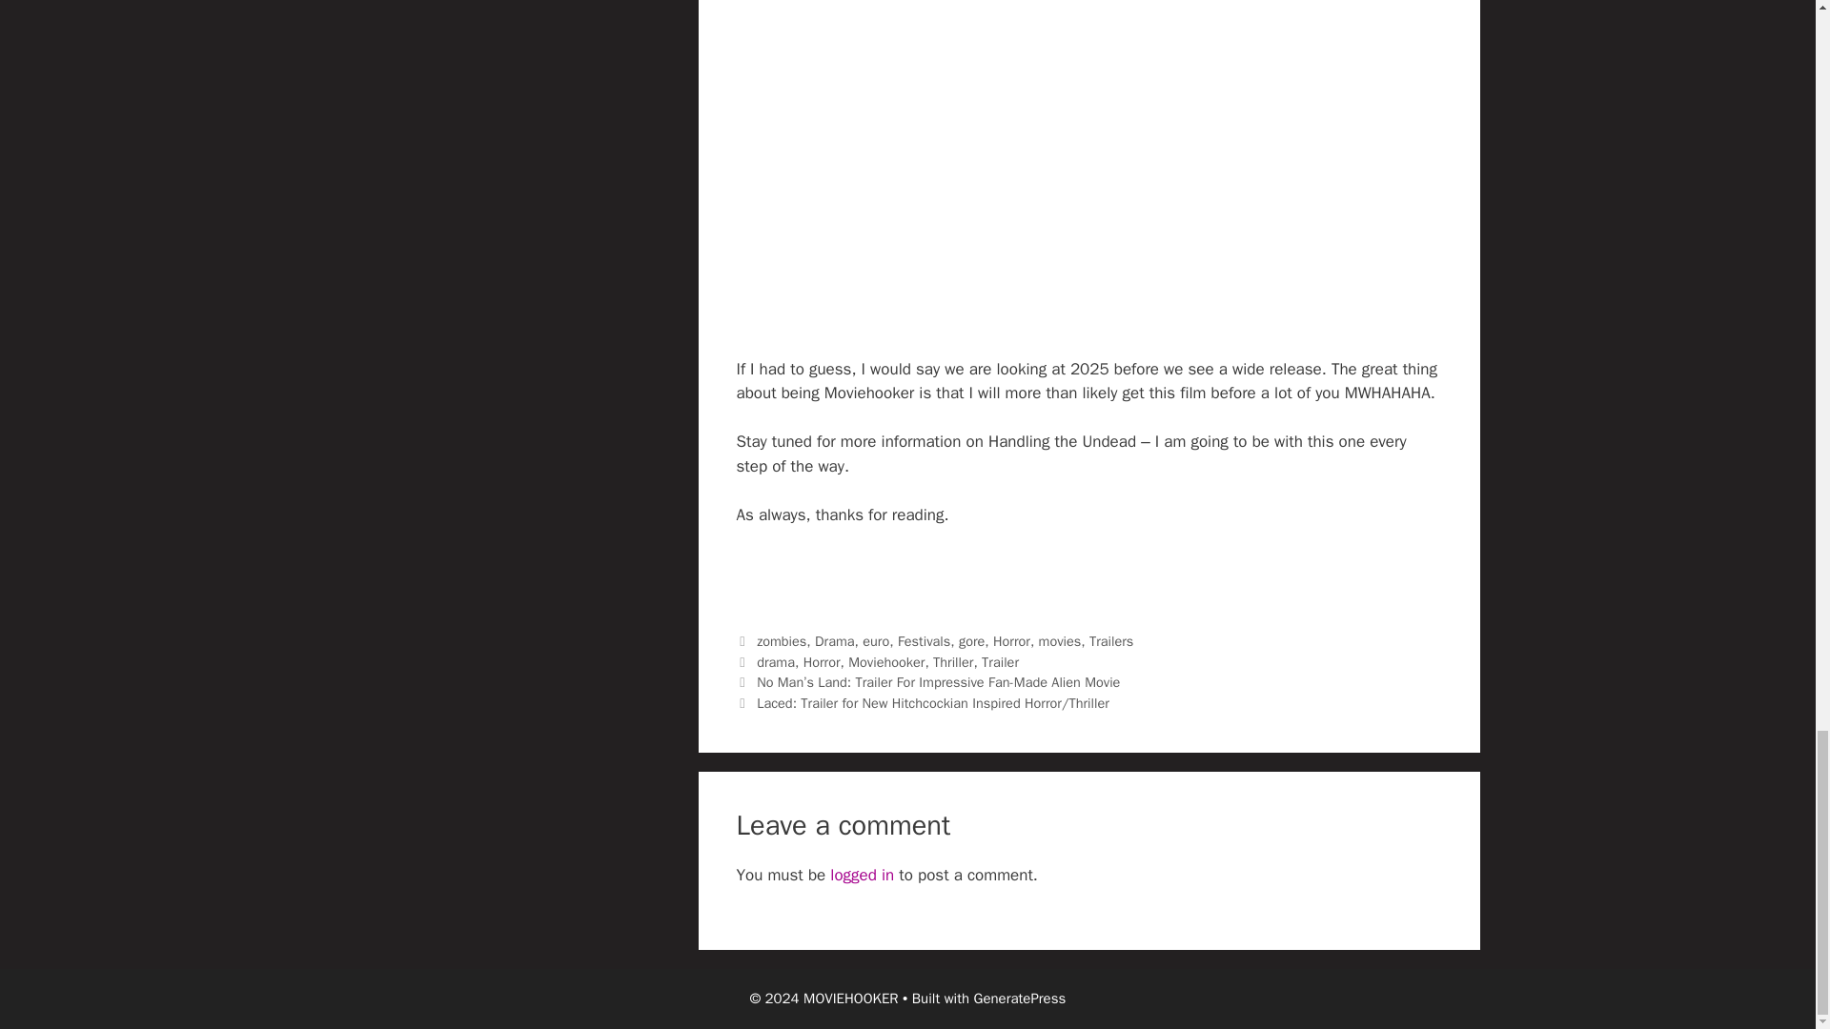 The image size is (1830, 1029). I want to click on euro, so click(875, 640).